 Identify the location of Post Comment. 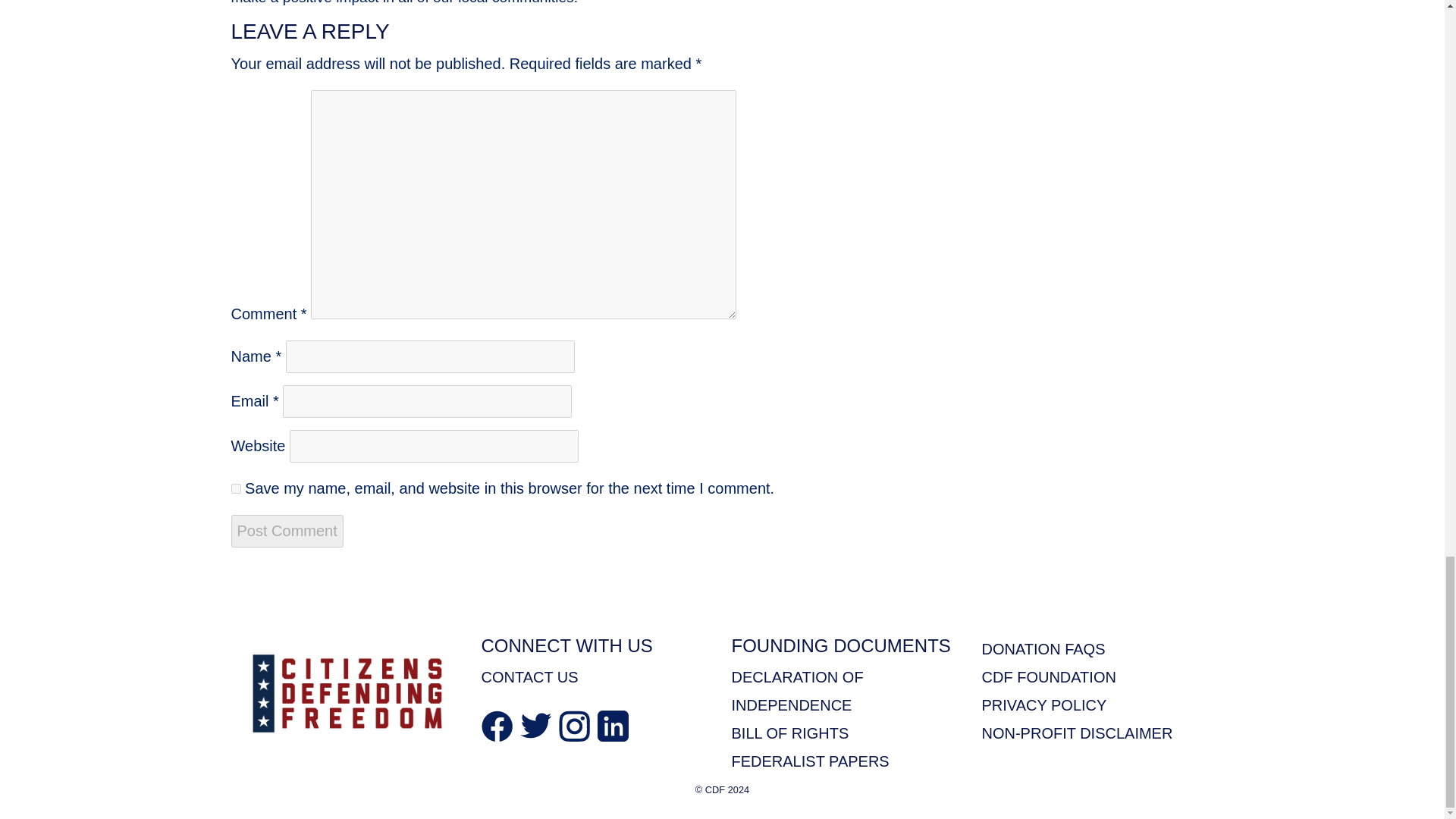
(286, 531).